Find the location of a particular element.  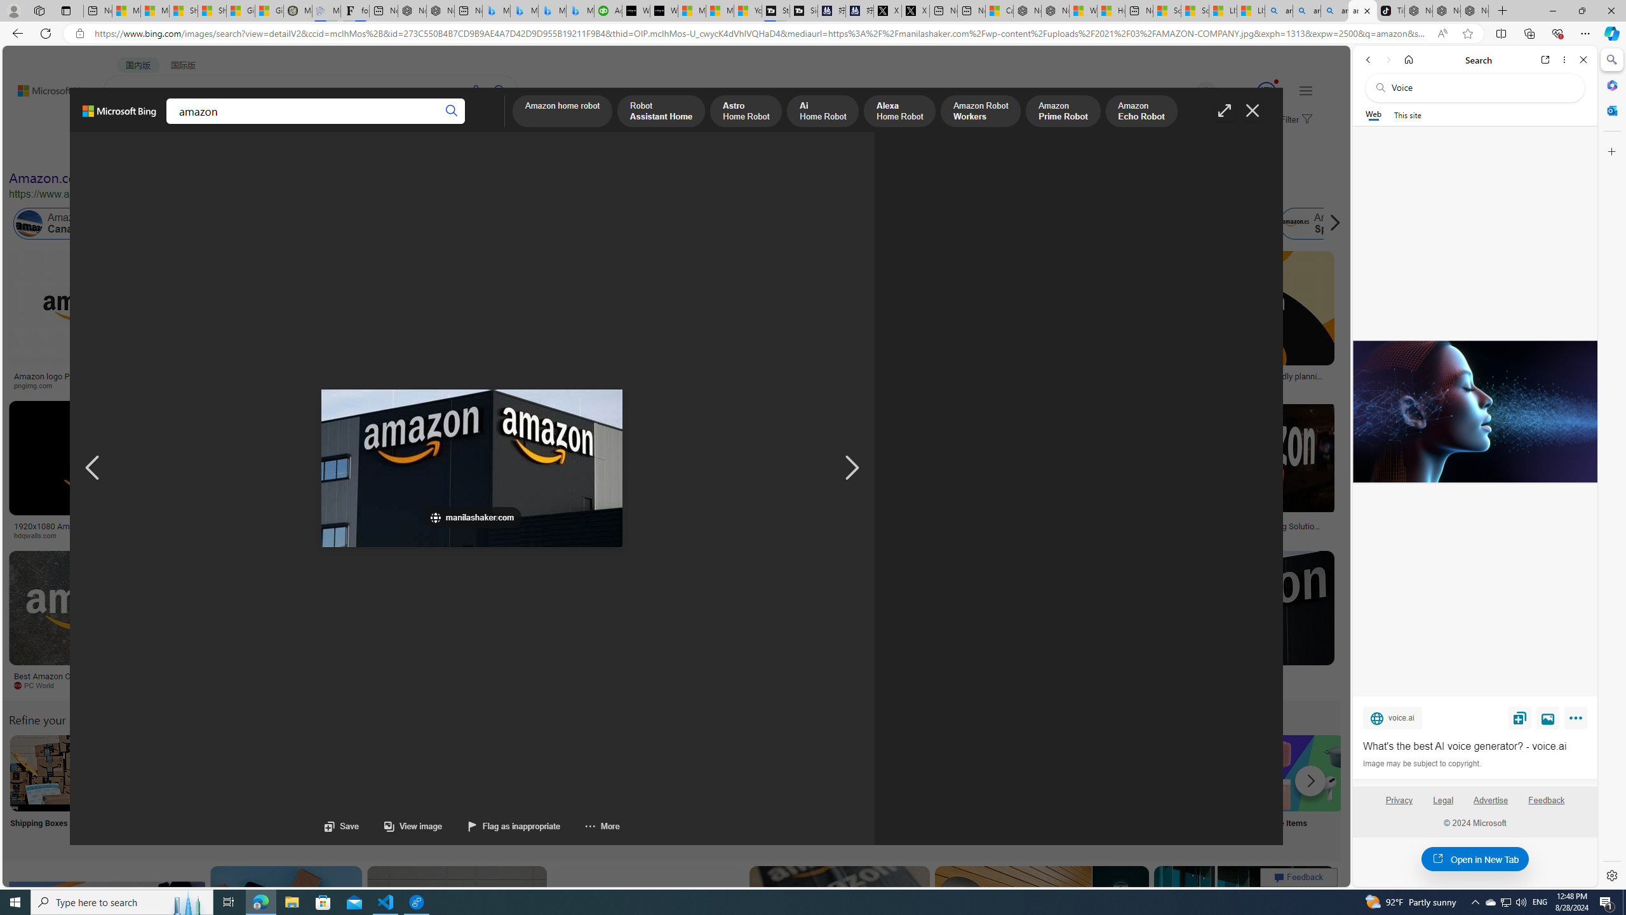

Date is located at coordinates (375, 151).